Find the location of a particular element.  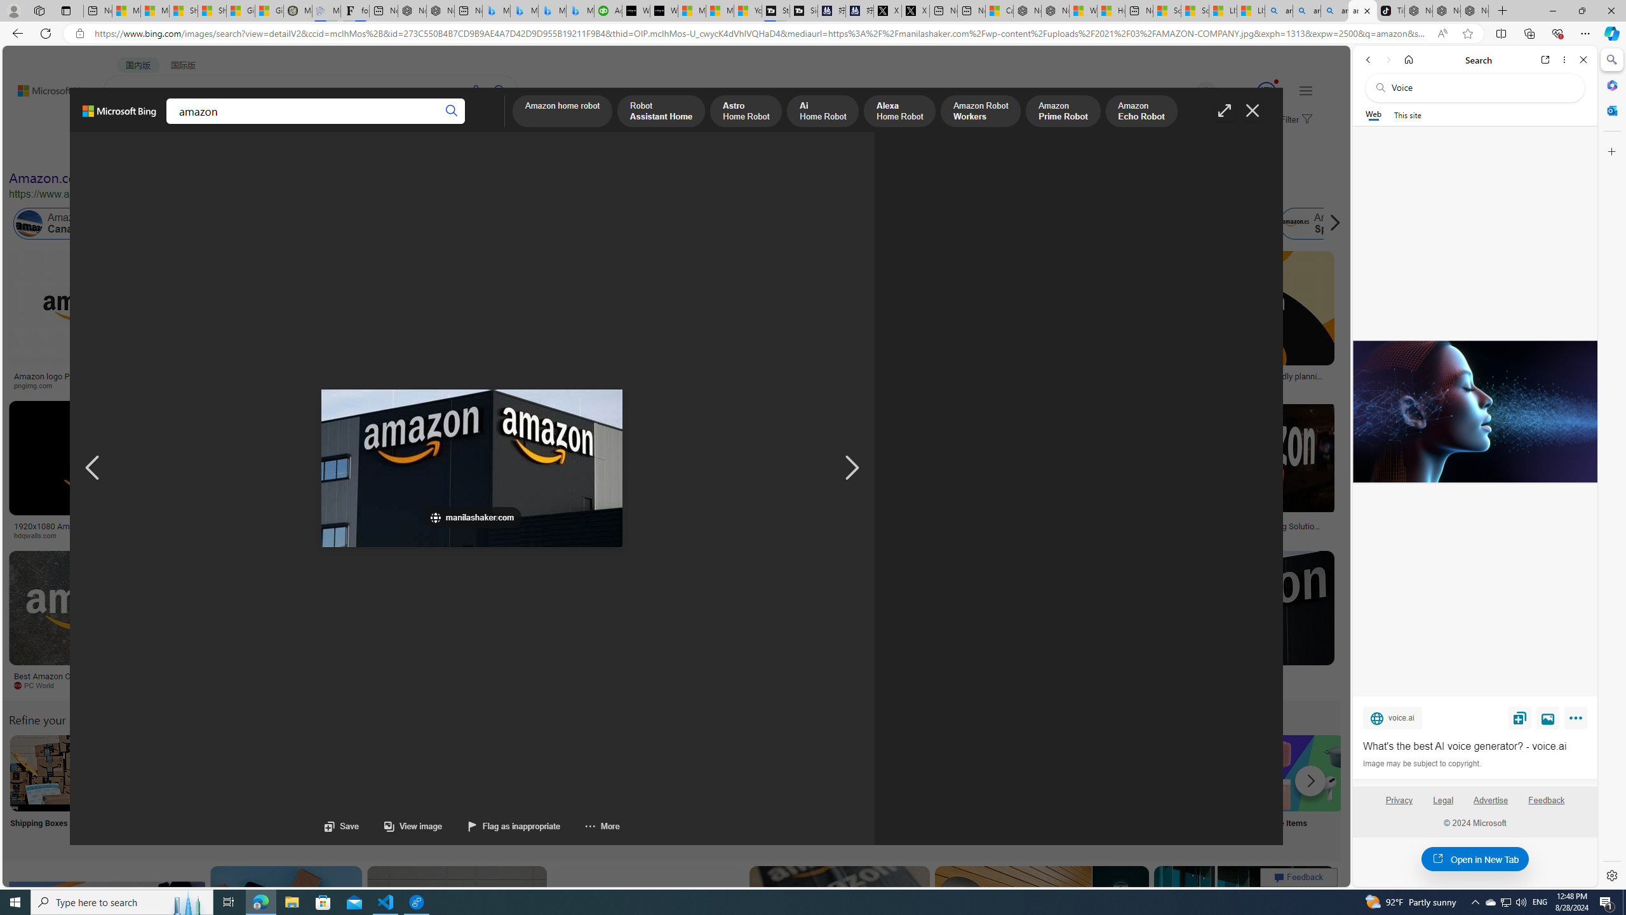

Date is located at coordinates (375, 151).